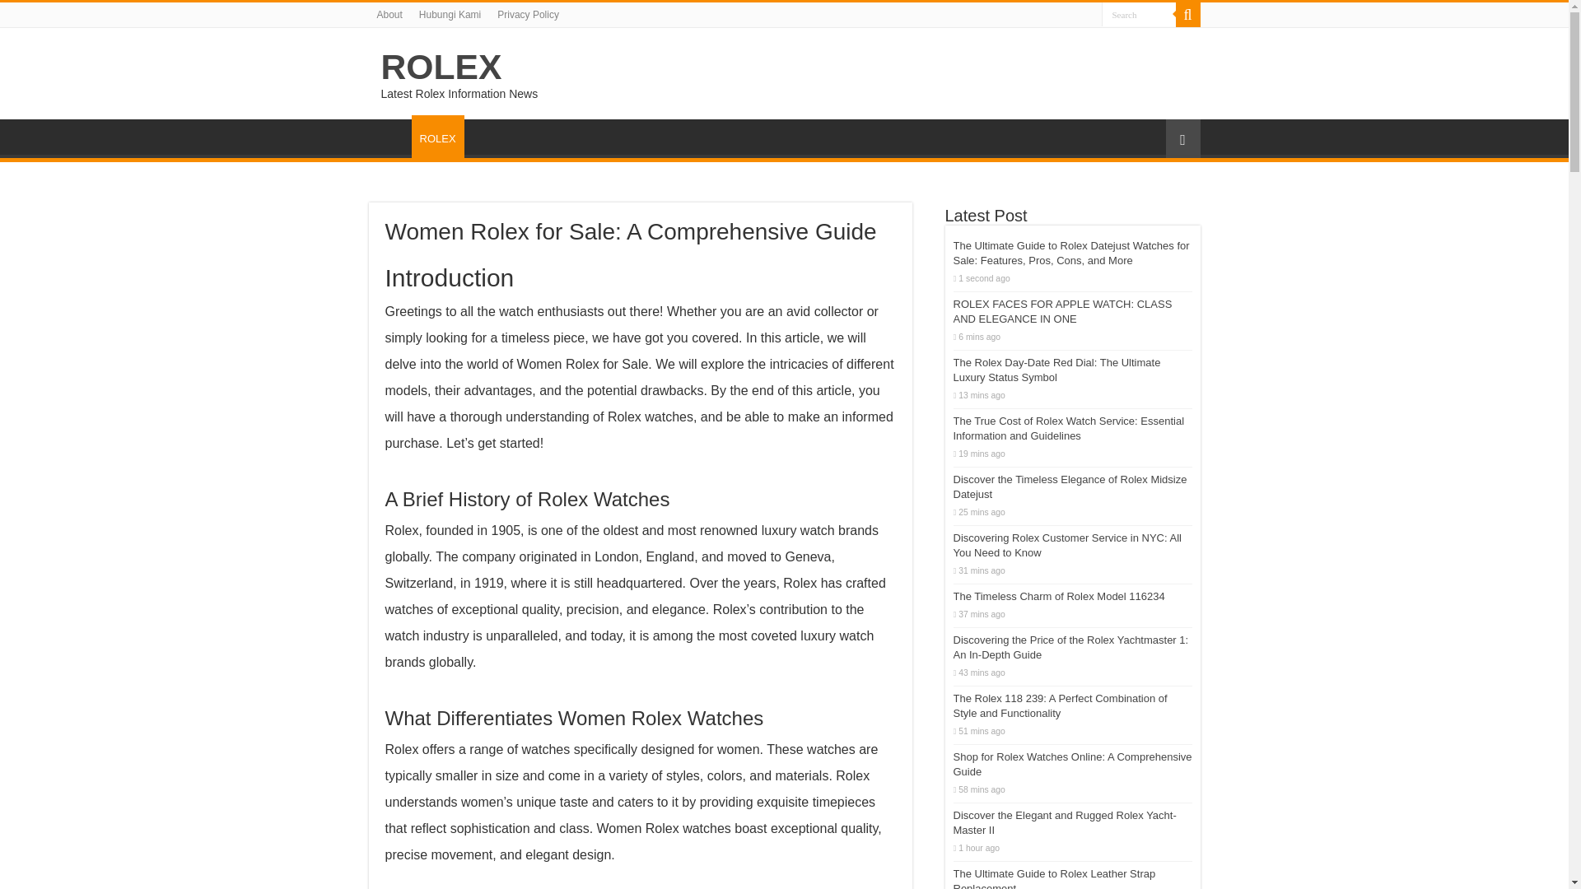  What do you see at coordinates (1187, 15) in the screenshot?
I see `Search` at bounding box center [1187, 15].